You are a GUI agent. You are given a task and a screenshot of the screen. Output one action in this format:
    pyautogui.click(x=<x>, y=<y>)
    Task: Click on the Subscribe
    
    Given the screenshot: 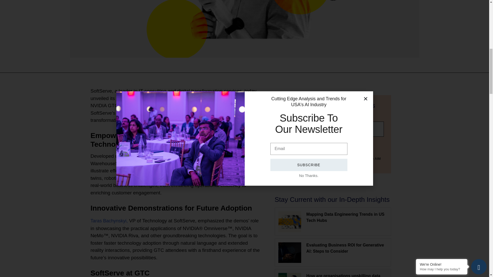 What is the action you would take?
    pyautogui.click(x=298, y=145)
    